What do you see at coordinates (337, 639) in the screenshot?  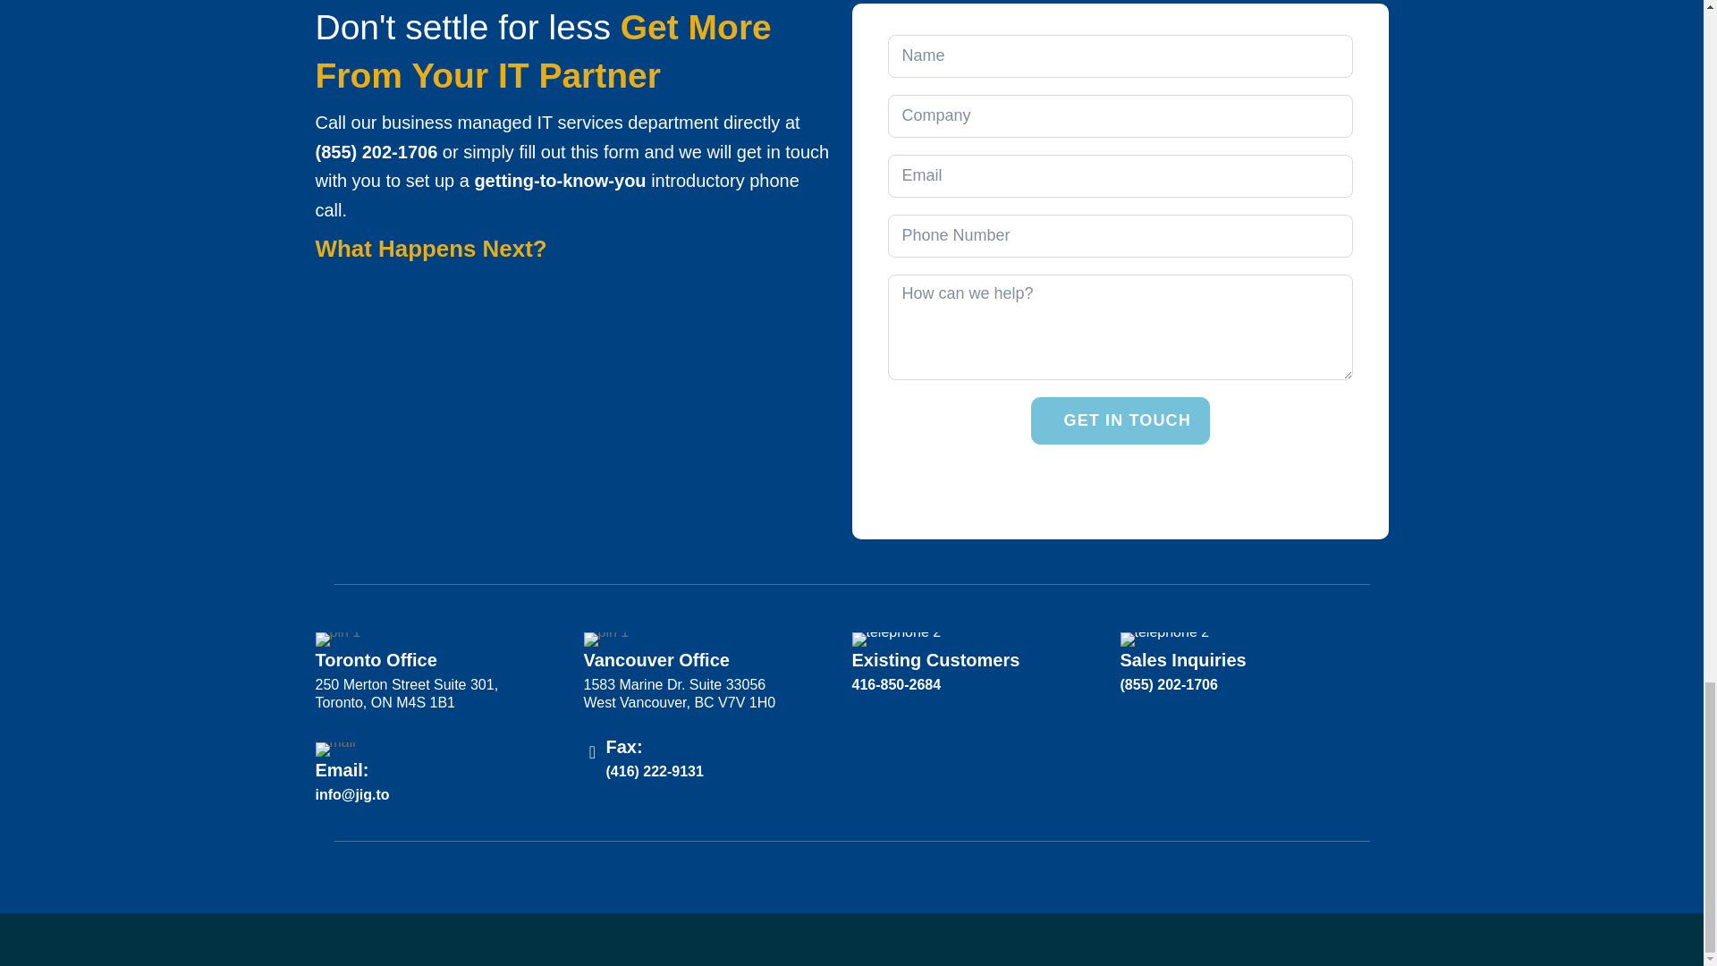 I see `pin 1` at bounding box center [337, 639].